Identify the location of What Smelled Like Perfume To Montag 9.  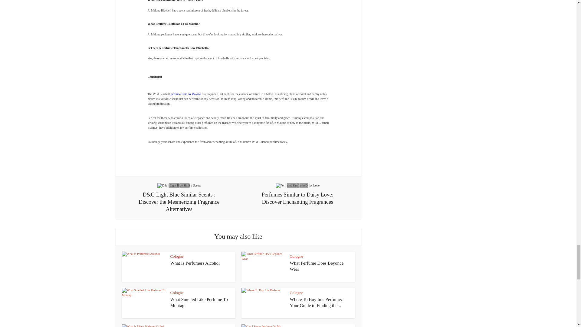
(143, 303).